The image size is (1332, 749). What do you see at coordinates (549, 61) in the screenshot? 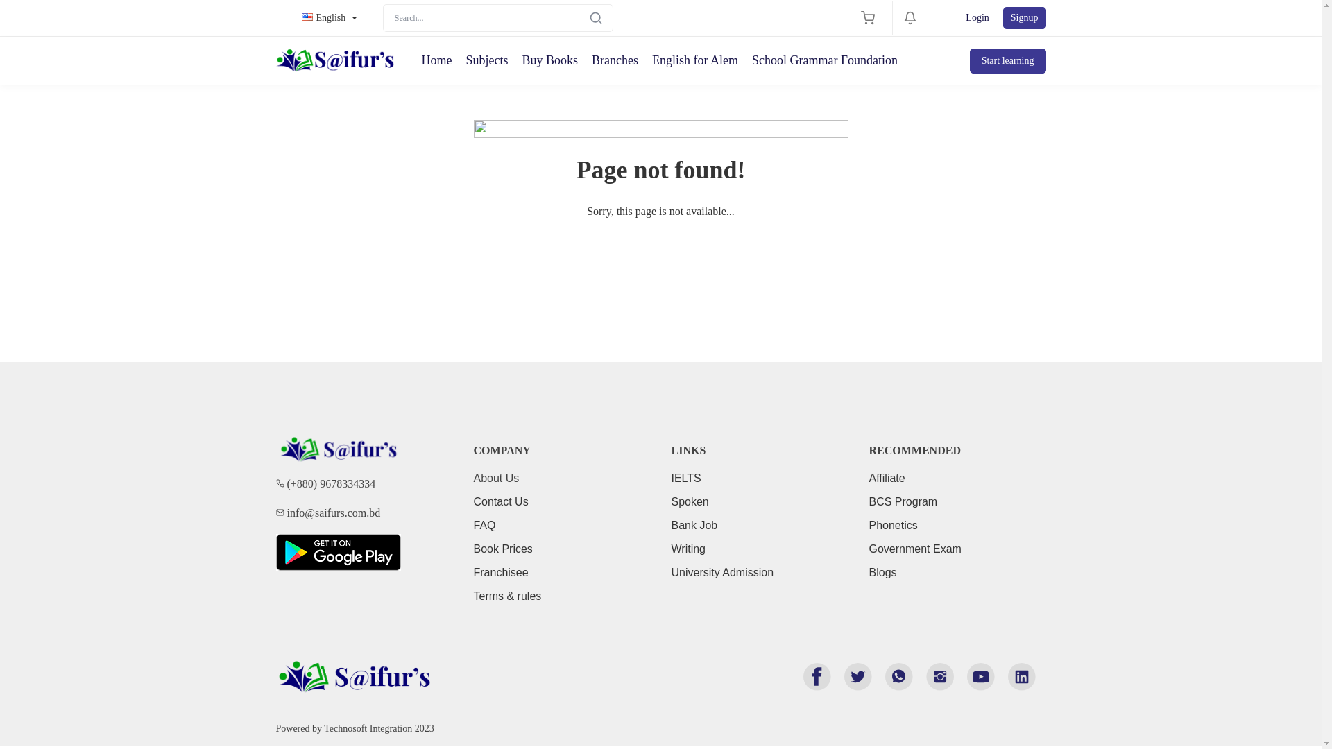
I see `Buy Books` at bounding box center [549, 61].